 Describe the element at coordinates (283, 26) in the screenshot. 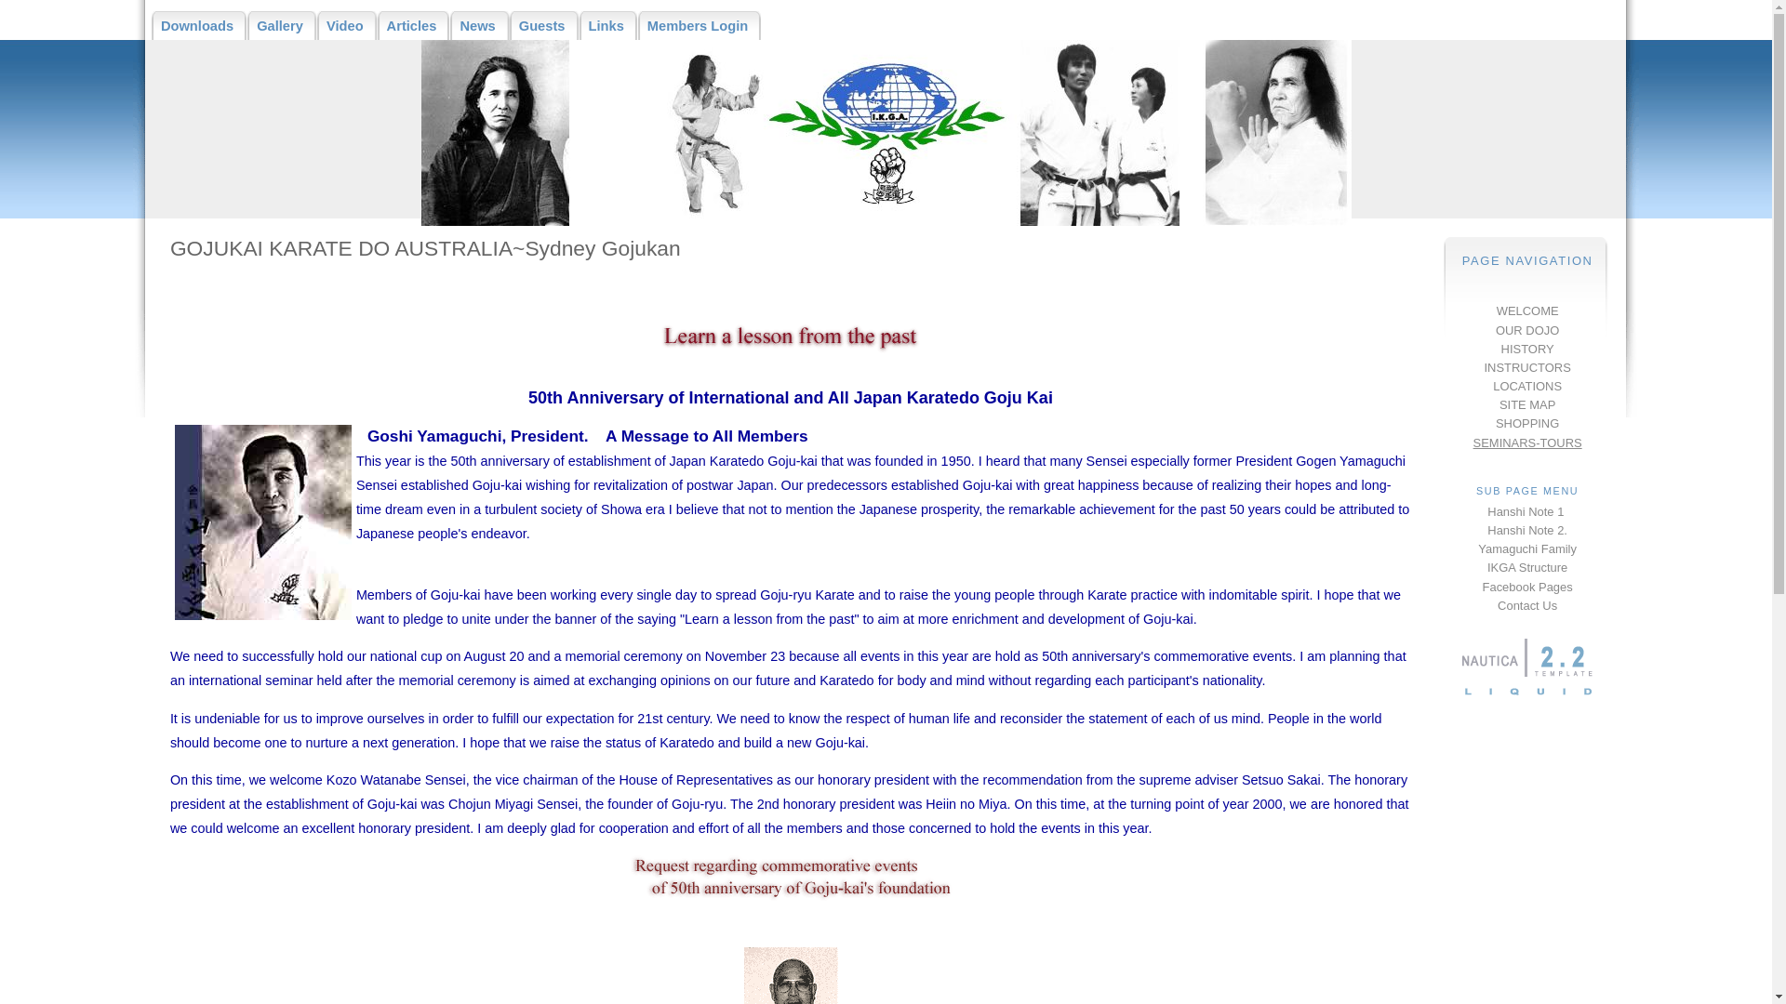

I see `Gallery` at that location.